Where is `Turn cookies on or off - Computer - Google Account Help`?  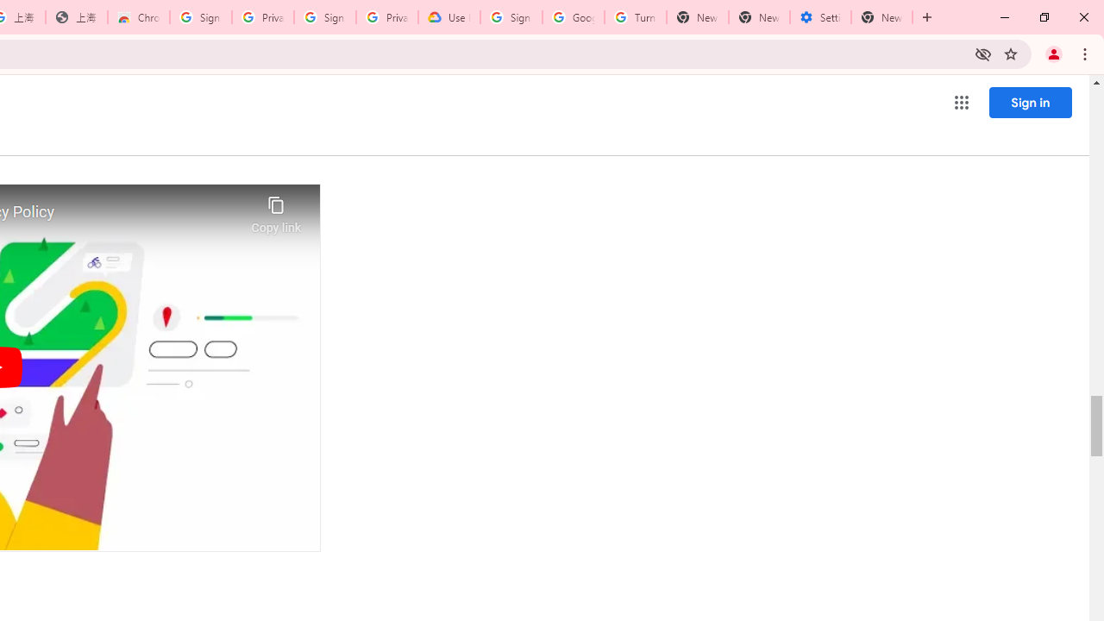
Turn cookies on or off - Computer - Google Account Help is located at coordinates (636, 17).